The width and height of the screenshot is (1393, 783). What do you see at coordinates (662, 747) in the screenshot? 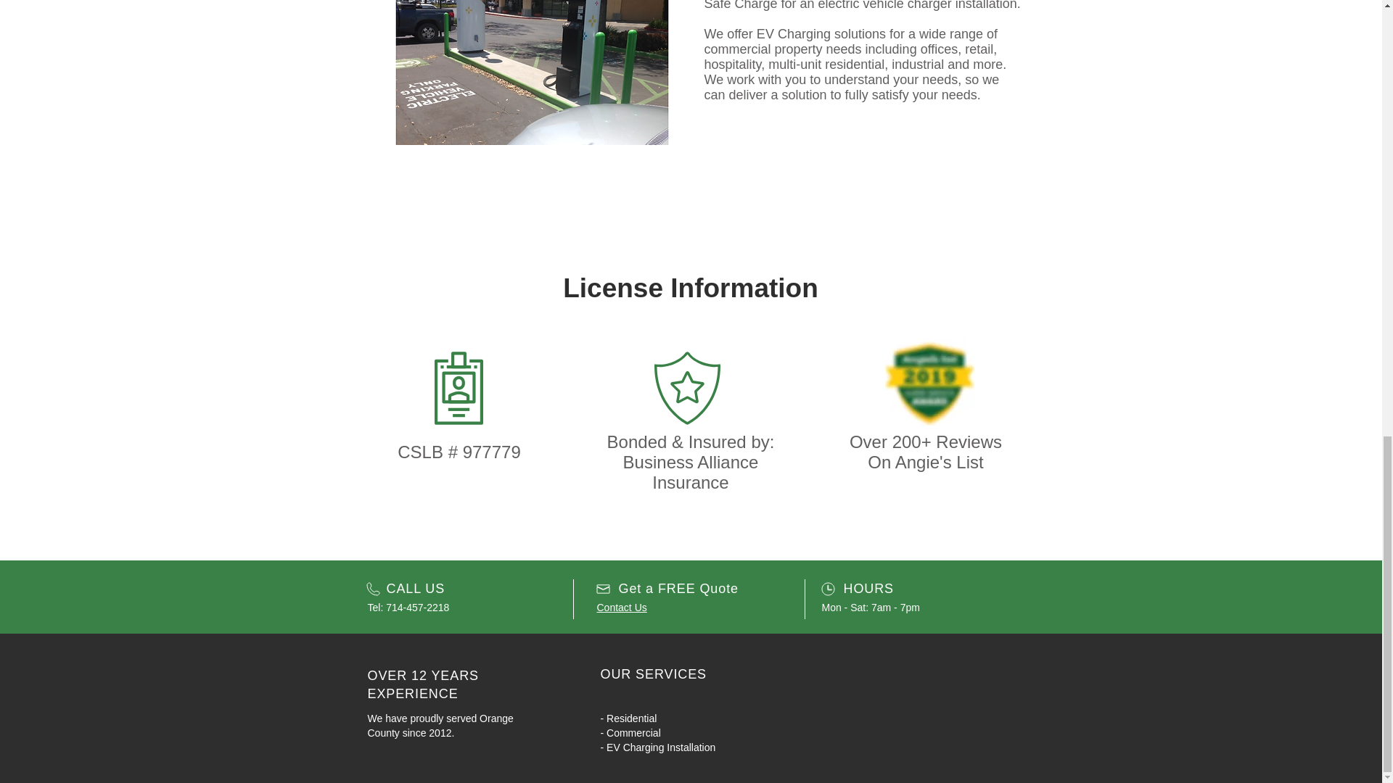
I see `EV Charging Installation ` at bounding box center [662, 747].